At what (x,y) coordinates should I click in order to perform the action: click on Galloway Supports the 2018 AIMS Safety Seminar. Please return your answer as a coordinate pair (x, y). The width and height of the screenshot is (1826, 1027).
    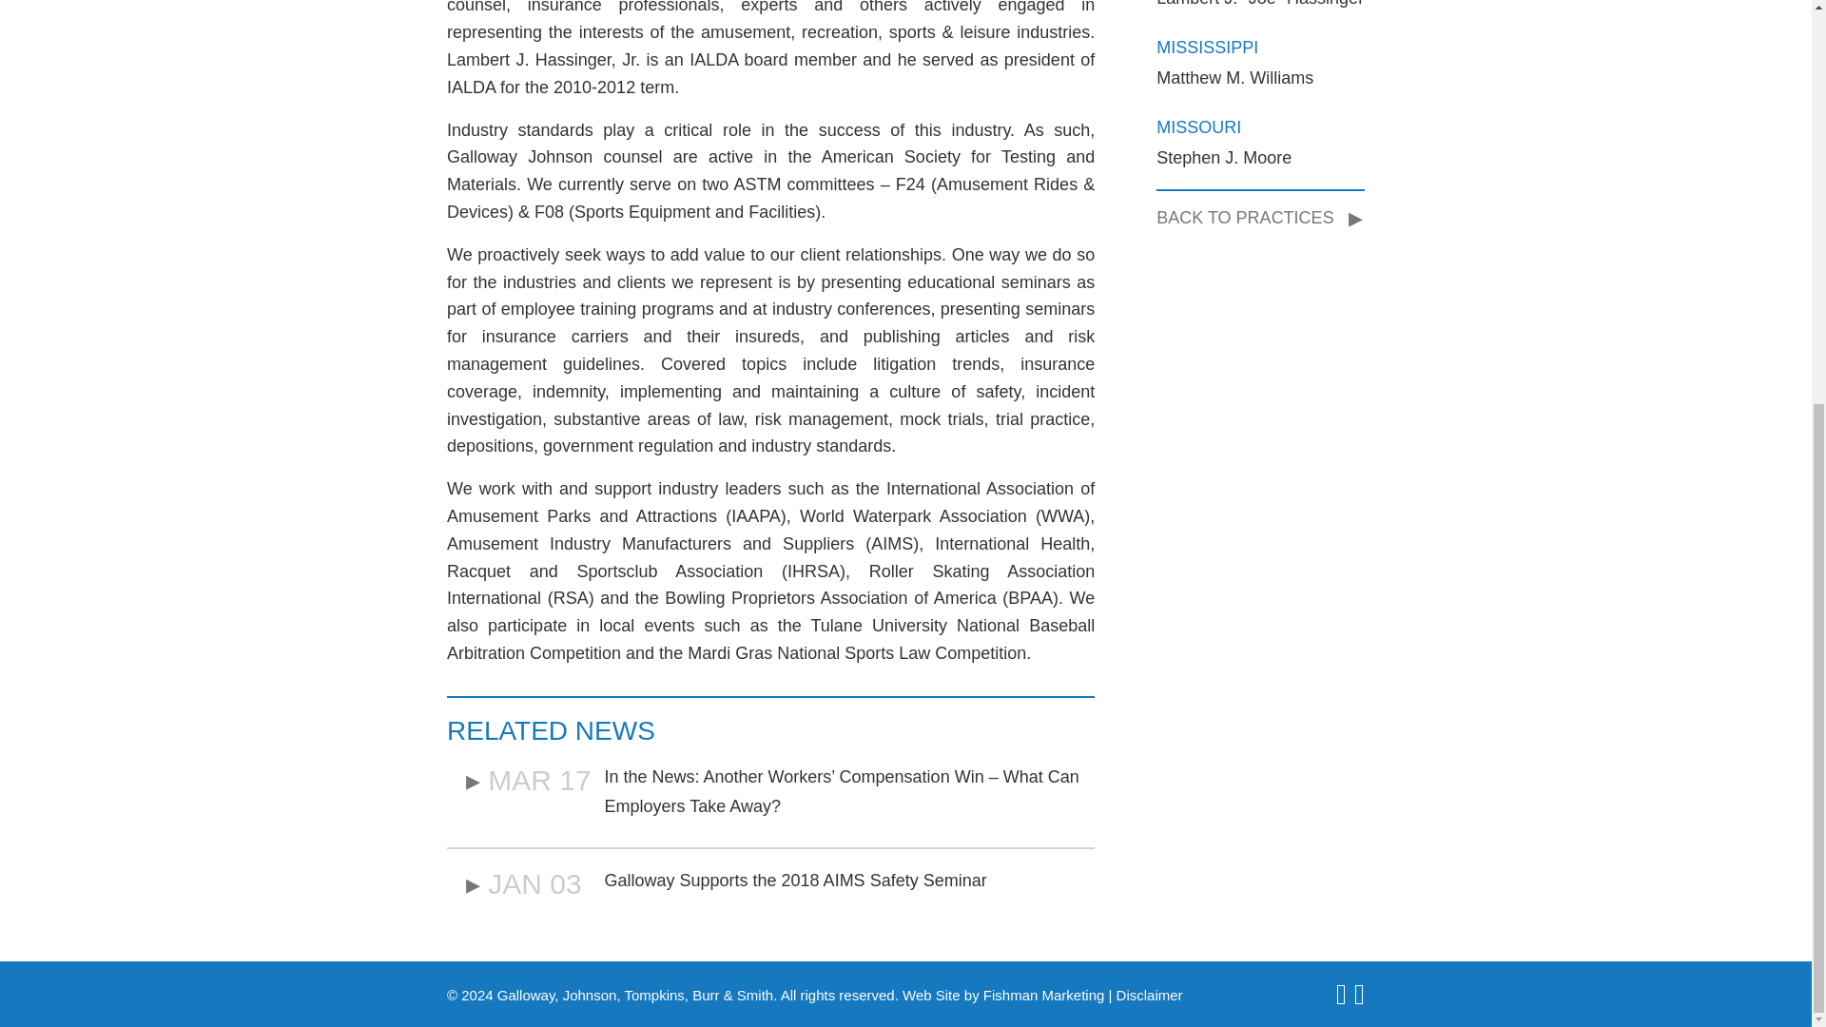
    Looking at the image, I should click on (795, 881).